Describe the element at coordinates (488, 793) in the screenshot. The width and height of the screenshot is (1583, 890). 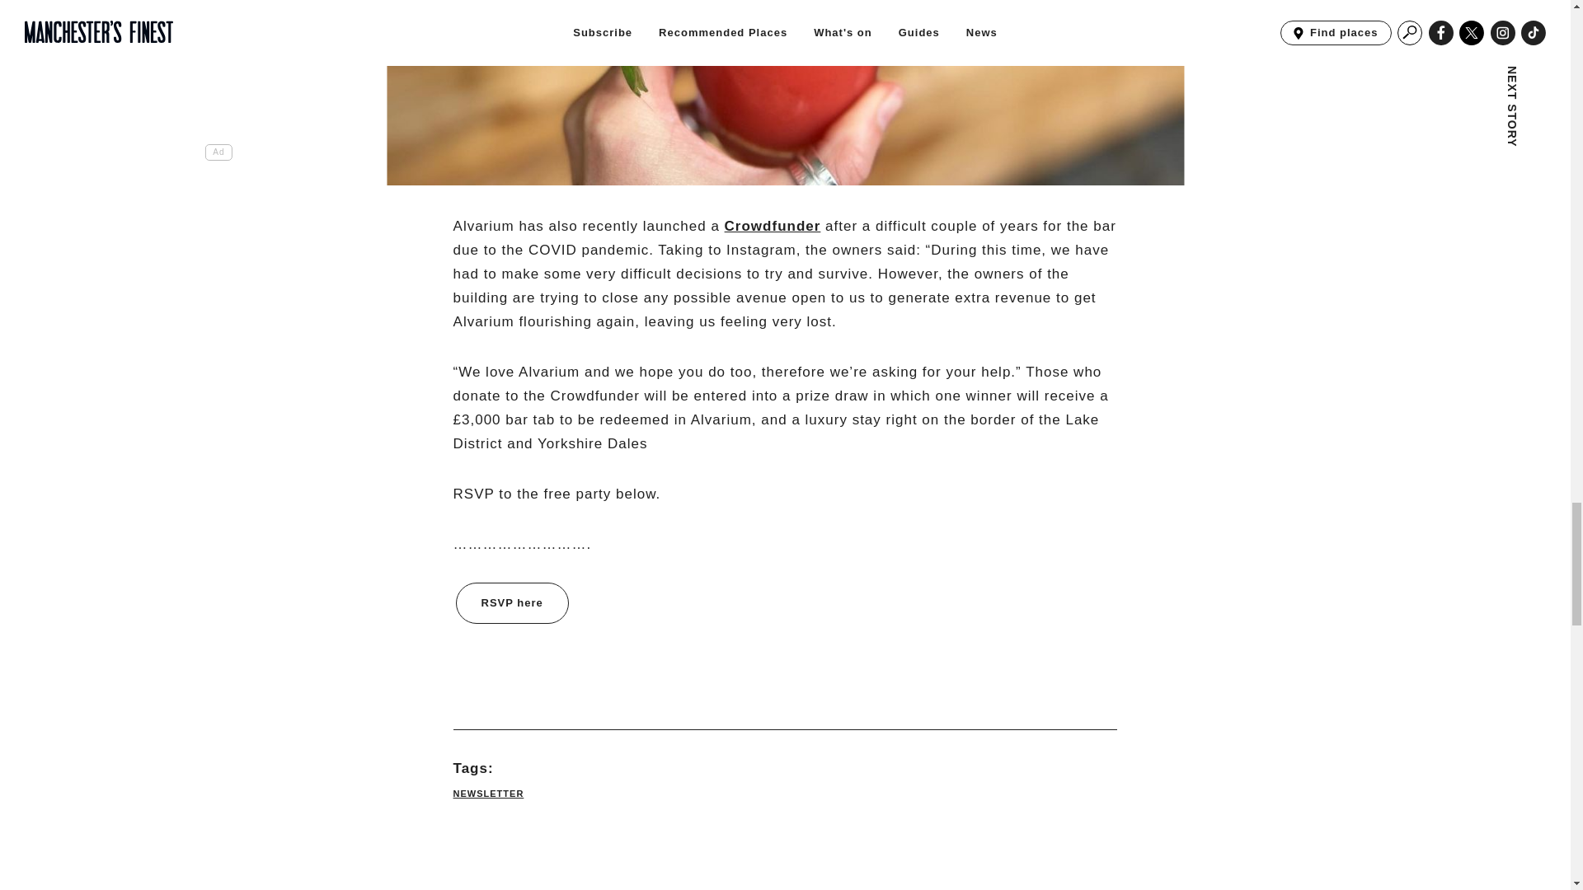
I see `NEWSLETTER` at that location.